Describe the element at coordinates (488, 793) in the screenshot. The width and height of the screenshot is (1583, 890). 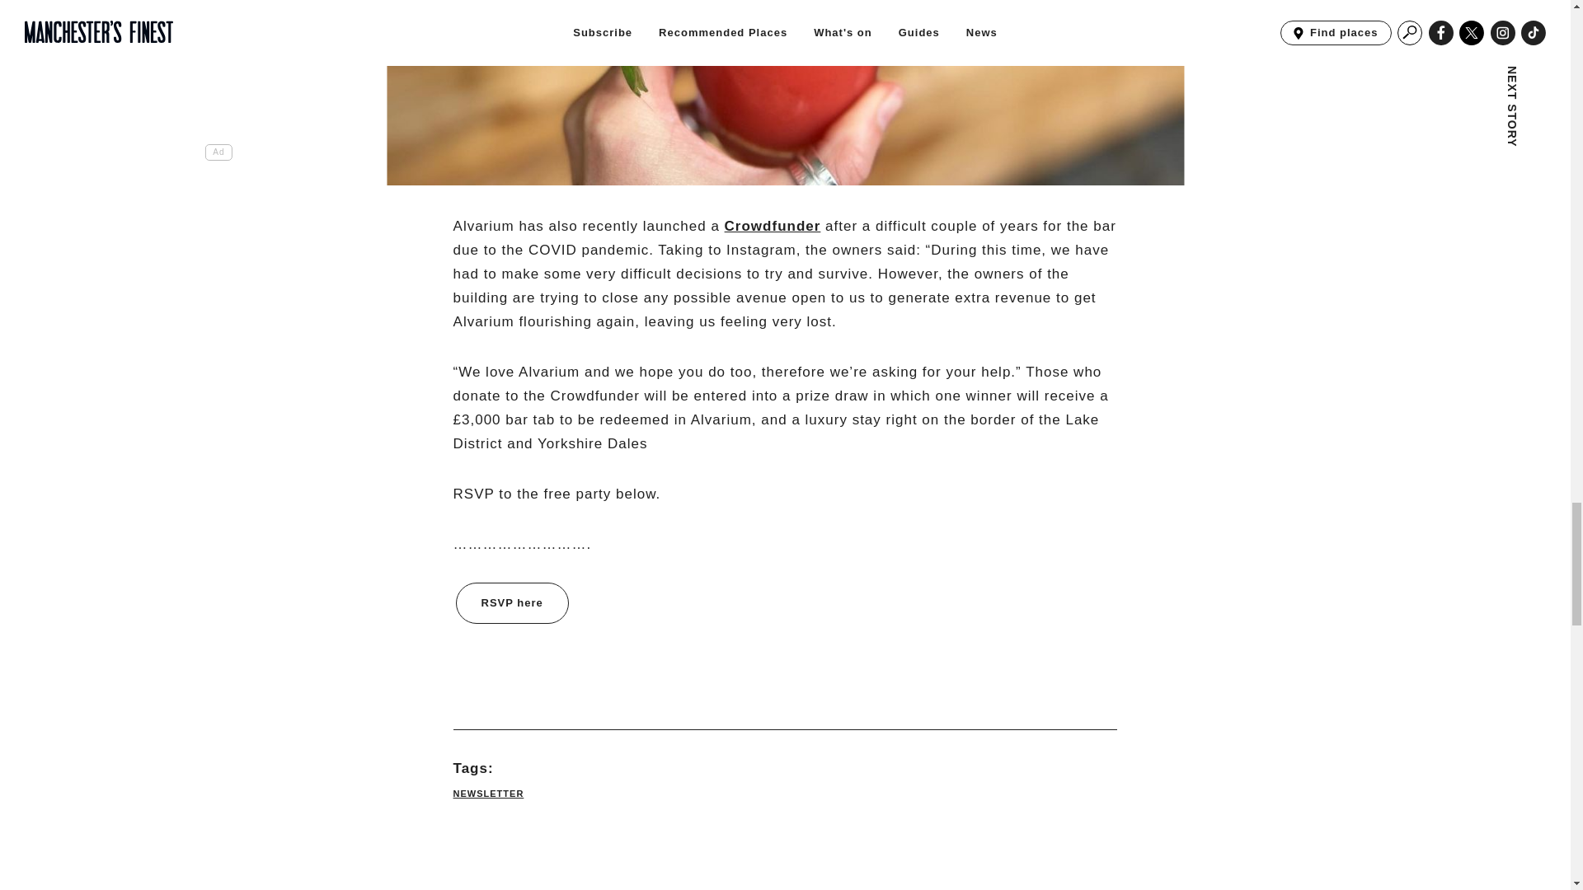
I see `NEWSLETTER` at that location.